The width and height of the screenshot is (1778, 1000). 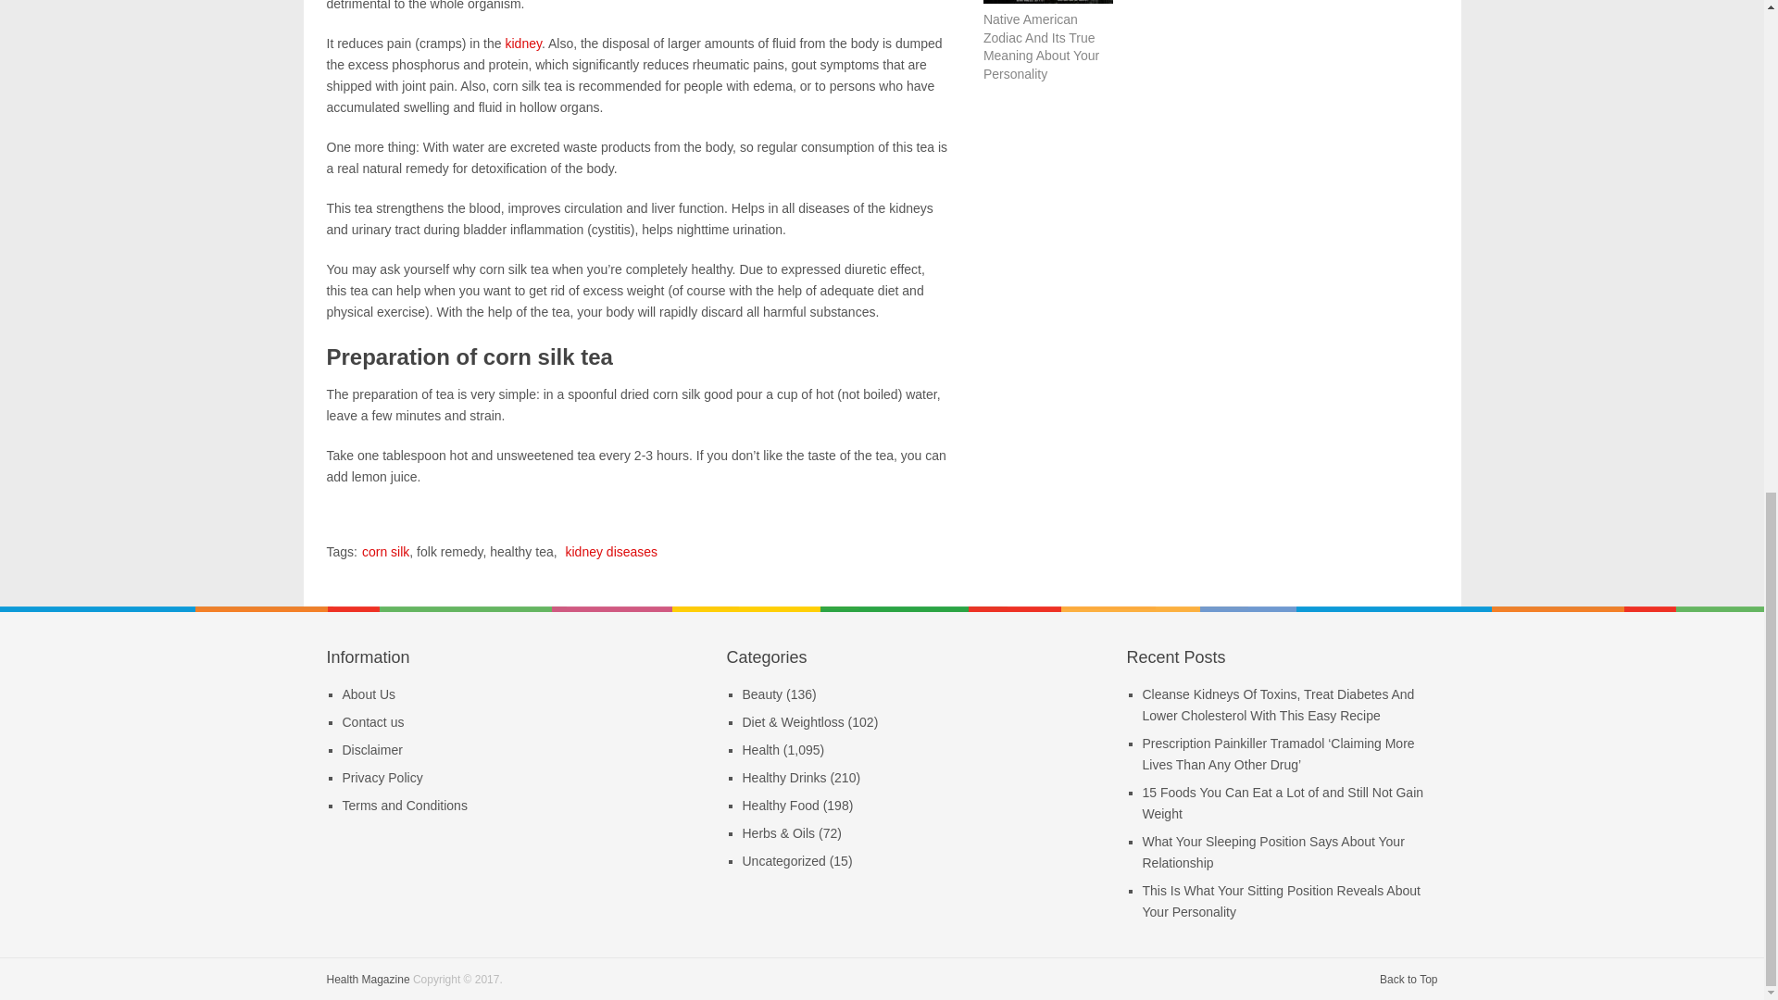 I want to click on kidney, so click(x=522, y=43).